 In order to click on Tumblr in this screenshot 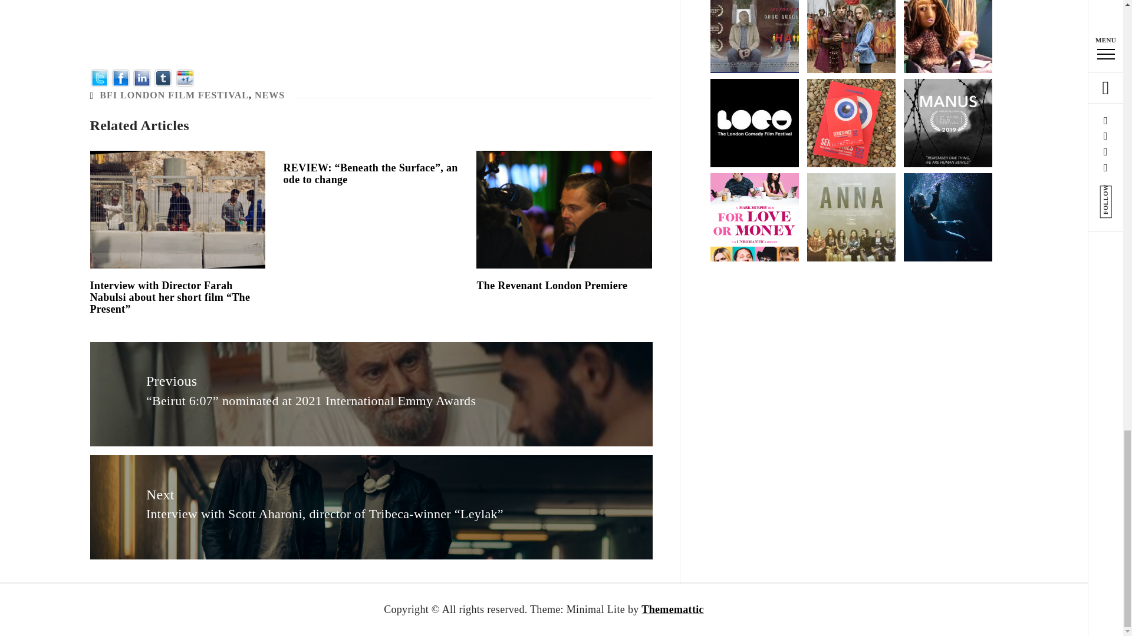, I will do `click(163, 77)`.